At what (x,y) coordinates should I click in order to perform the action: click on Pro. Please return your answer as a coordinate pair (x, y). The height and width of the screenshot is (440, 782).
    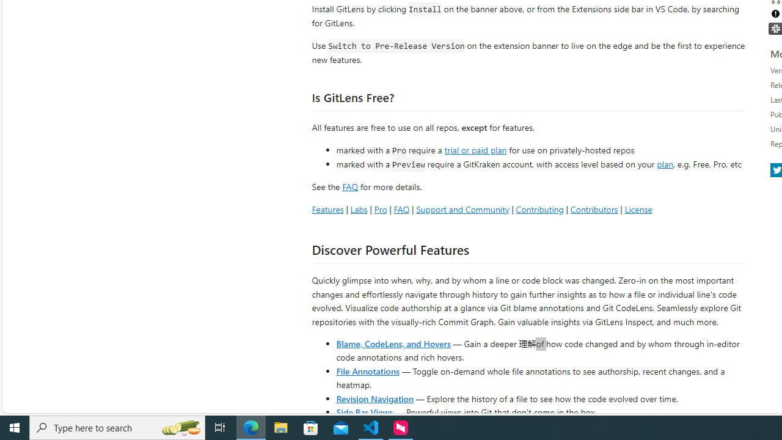
    Looking at the image, I should click on (380, 209).